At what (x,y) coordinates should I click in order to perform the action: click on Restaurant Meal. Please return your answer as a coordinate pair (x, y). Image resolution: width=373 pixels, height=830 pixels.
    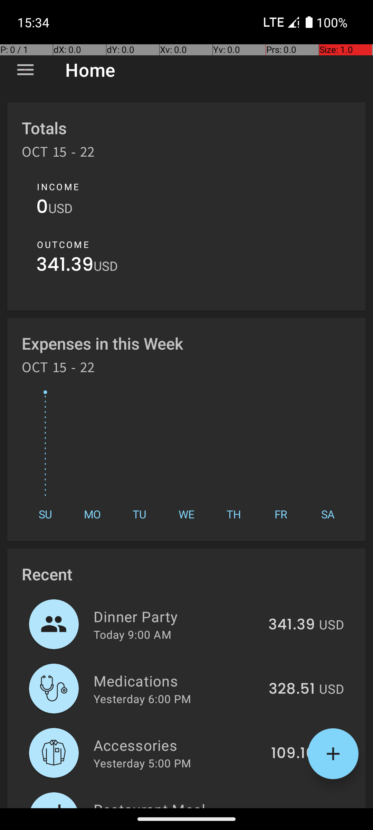
    Looking at the image, I should click on (175, 804).